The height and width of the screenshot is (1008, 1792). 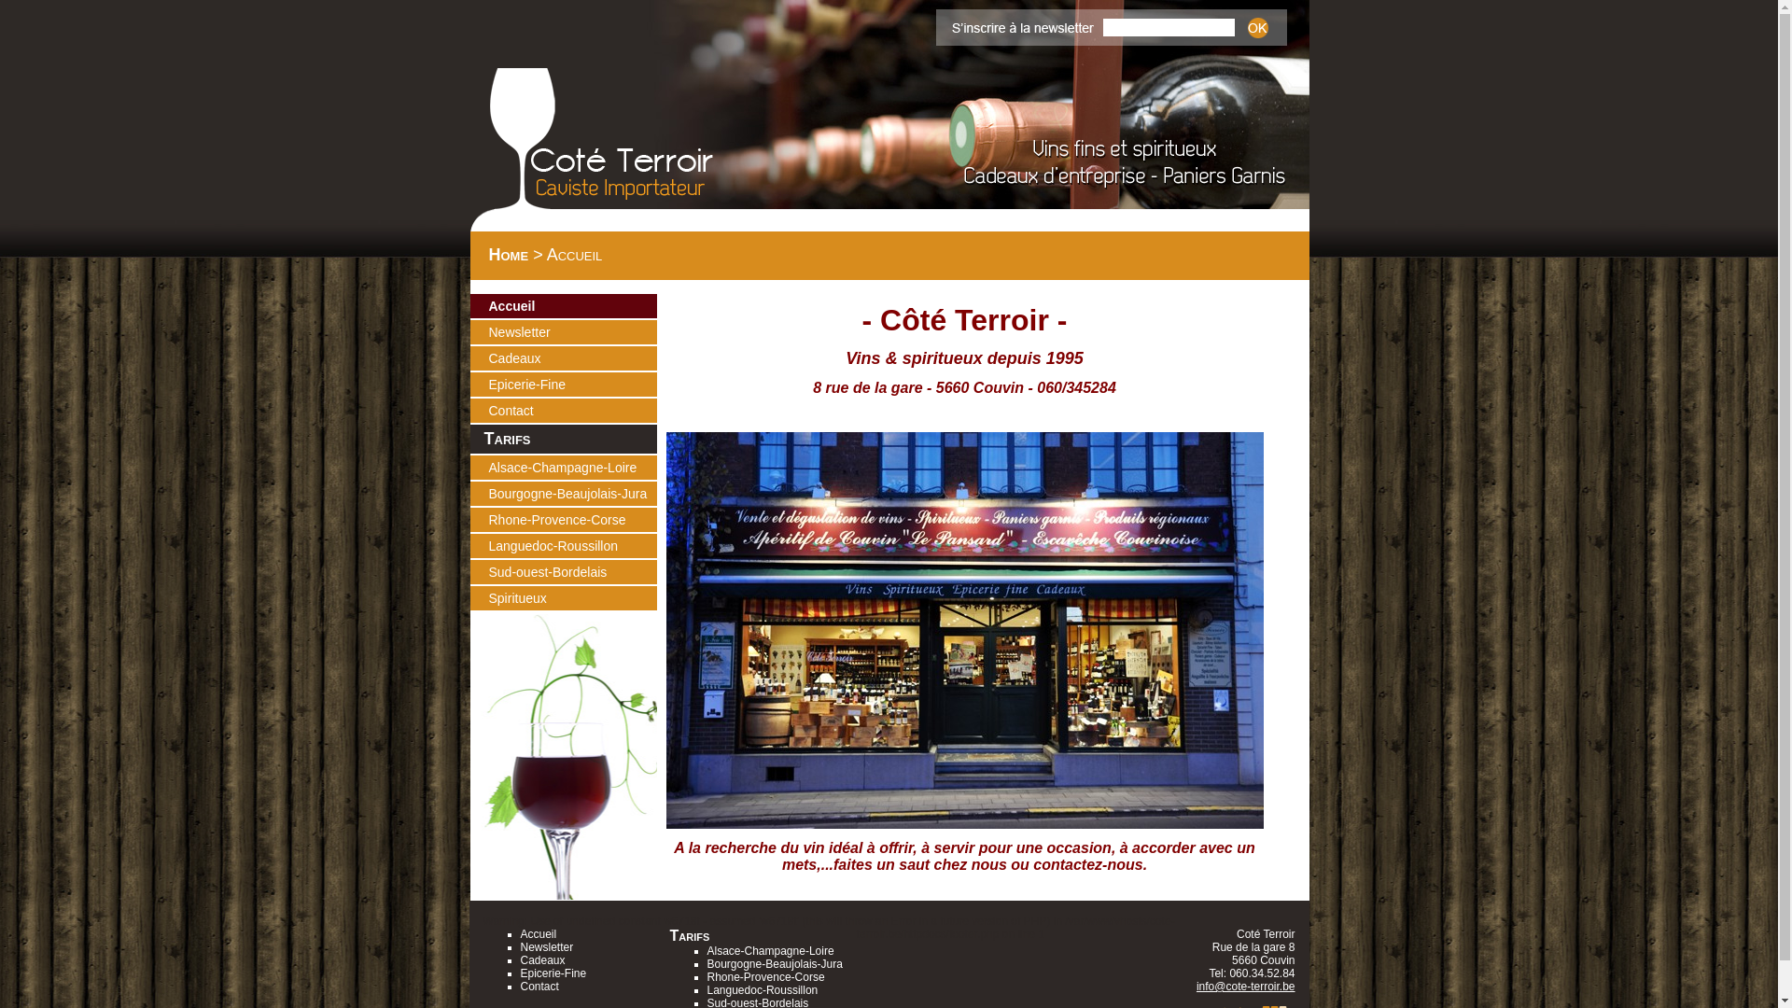 I want to click on Cadeaux, so click(x=573, y=358).